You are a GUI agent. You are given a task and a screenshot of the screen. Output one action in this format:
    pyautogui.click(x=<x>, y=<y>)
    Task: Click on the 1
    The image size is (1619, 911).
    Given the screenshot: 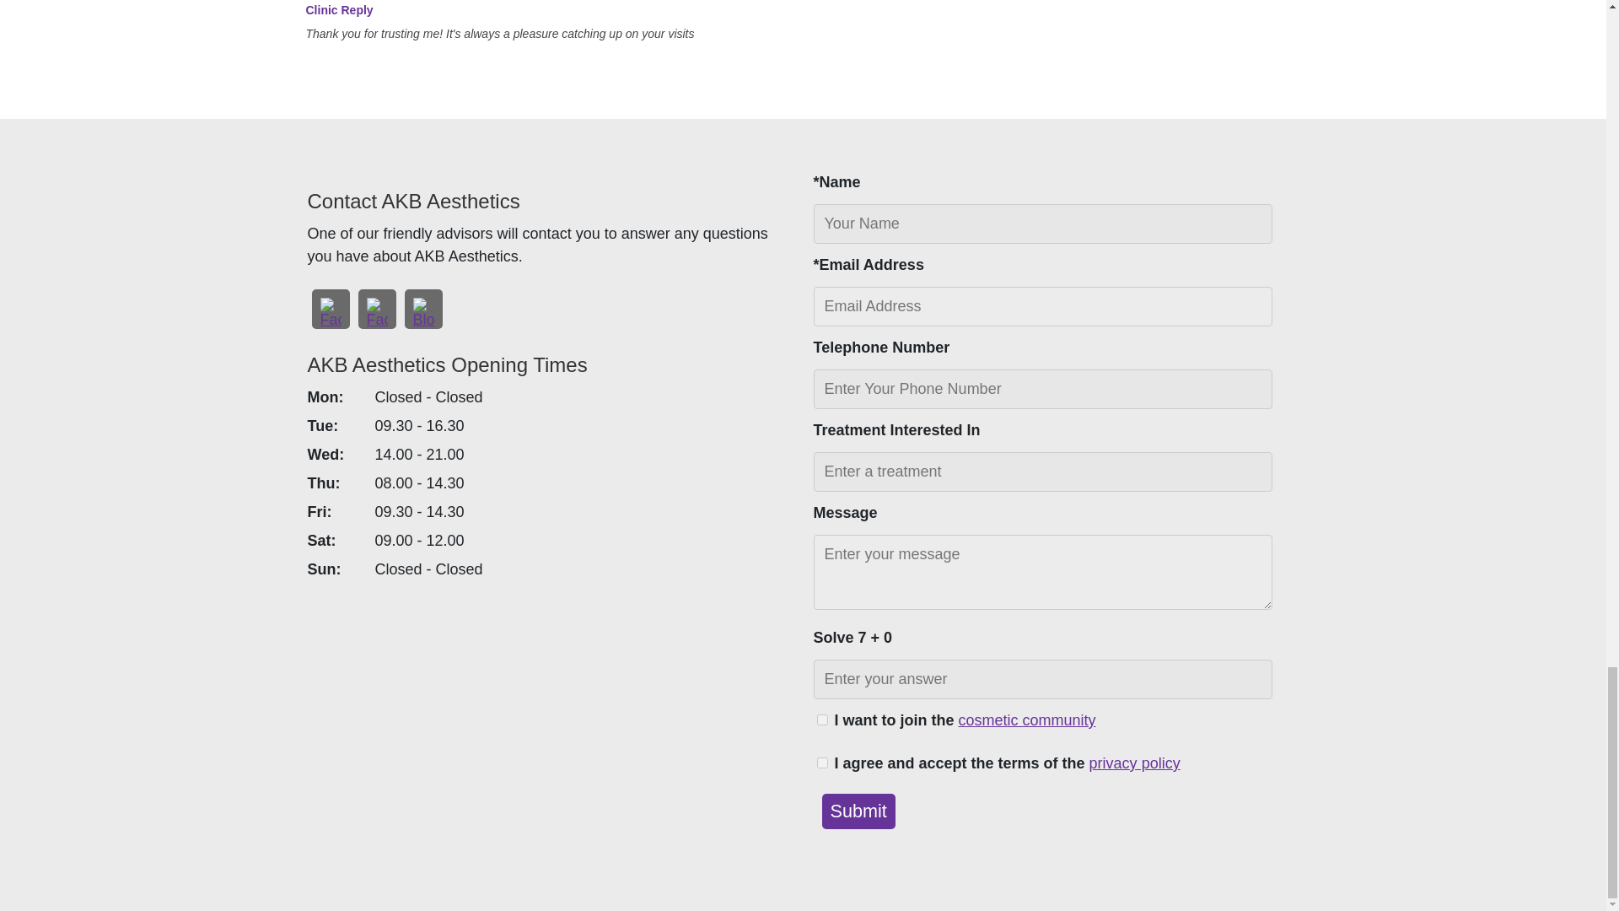 What is the action you would take?
    pyautogui.click(x=821, y=719)
    